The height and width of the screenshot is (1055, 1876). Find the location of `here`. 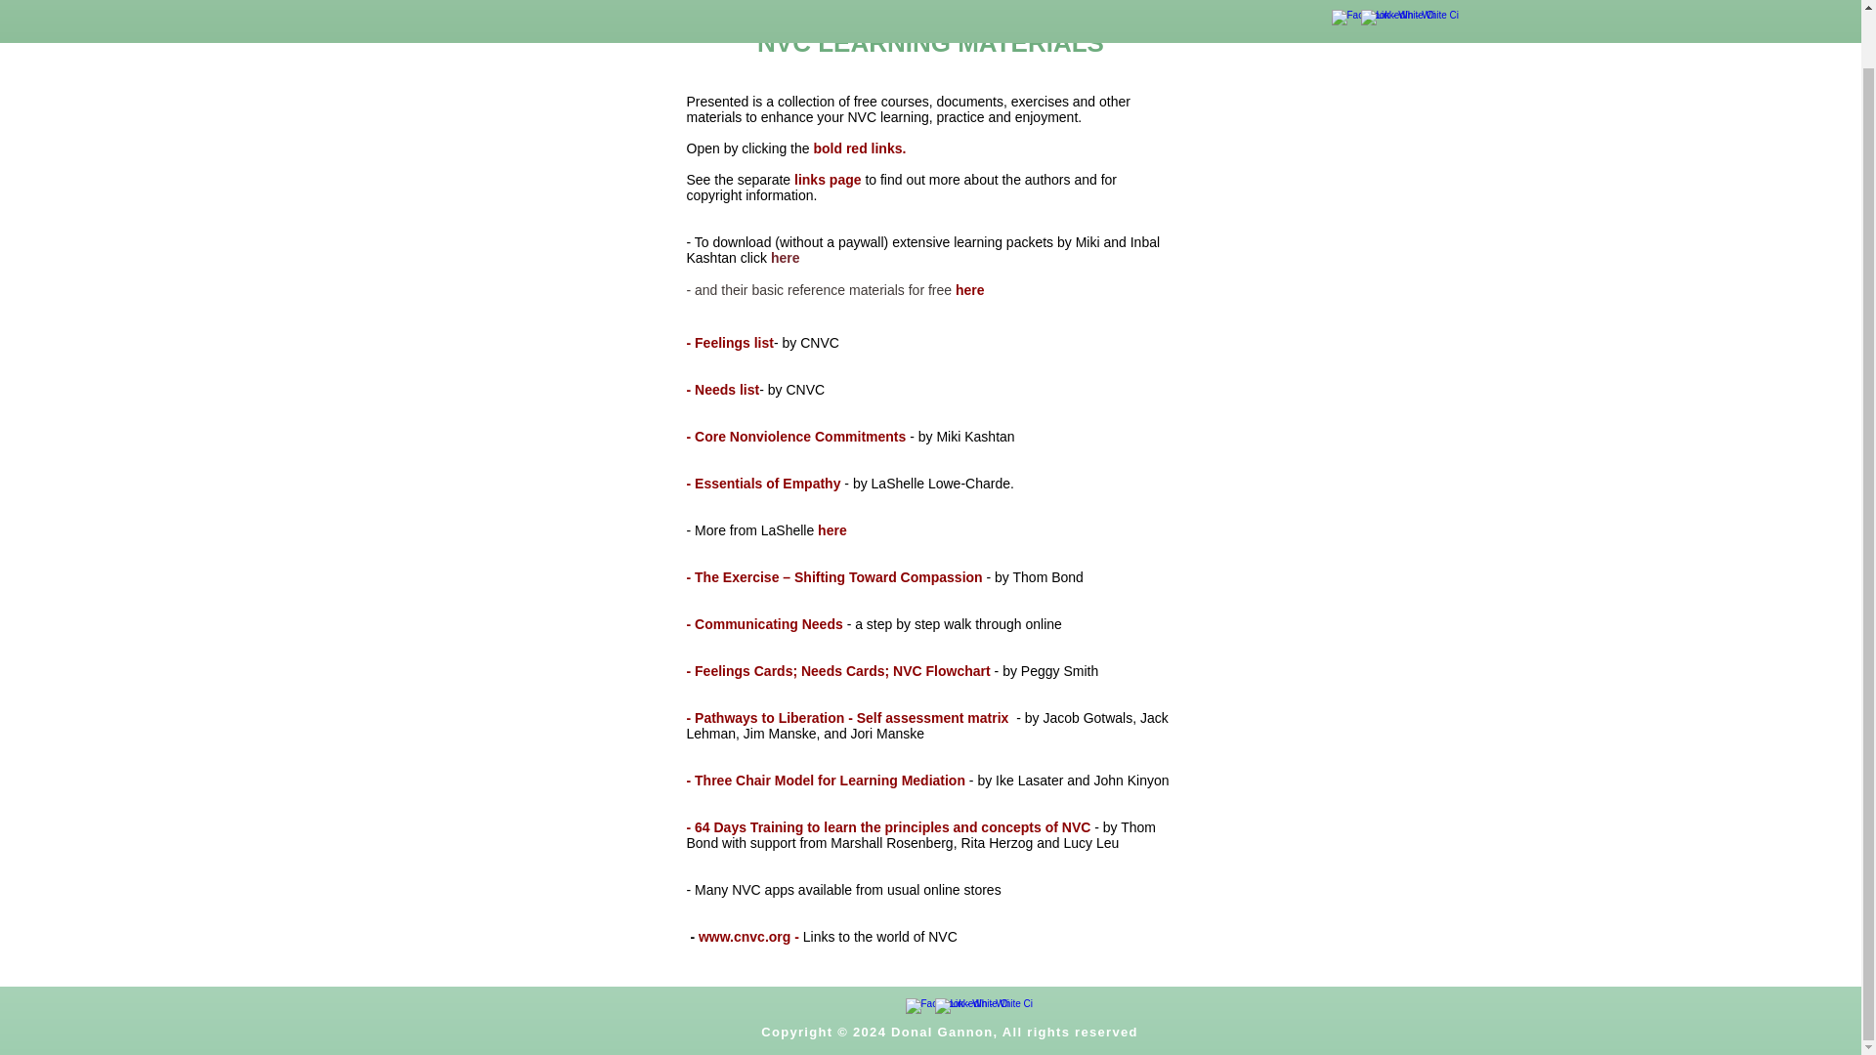

here is located at coordinates (832, 529).